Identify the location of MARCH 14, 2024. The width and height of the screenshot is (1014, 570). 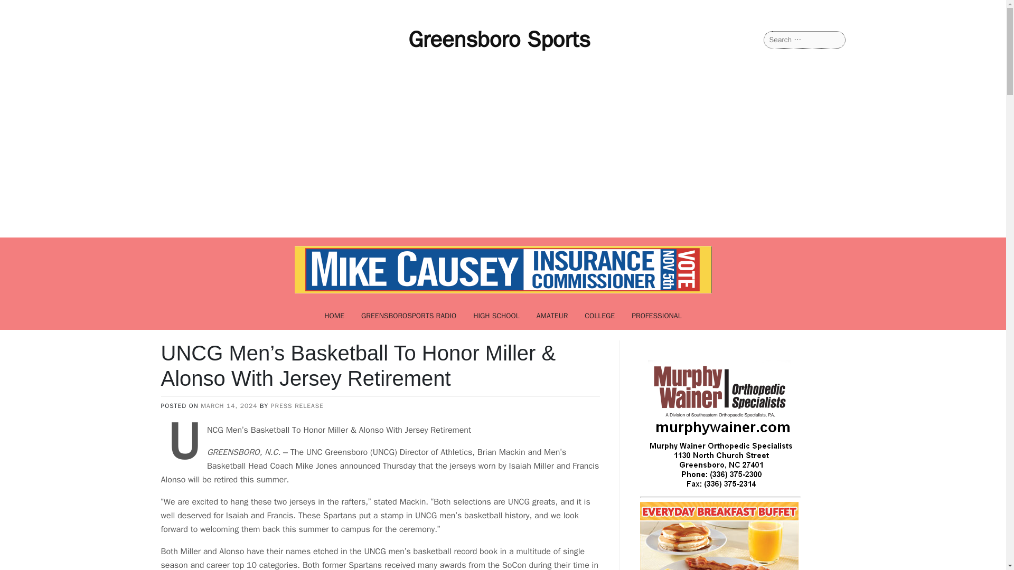
(229, 405).